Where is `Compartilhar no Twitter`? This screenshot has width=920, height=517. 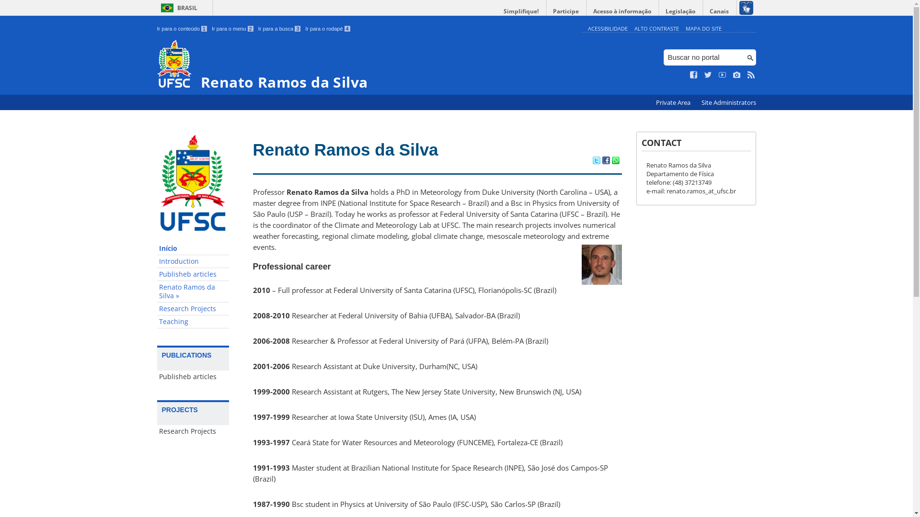 Compartilhar no Twitter is located at coordinates (596, 161).